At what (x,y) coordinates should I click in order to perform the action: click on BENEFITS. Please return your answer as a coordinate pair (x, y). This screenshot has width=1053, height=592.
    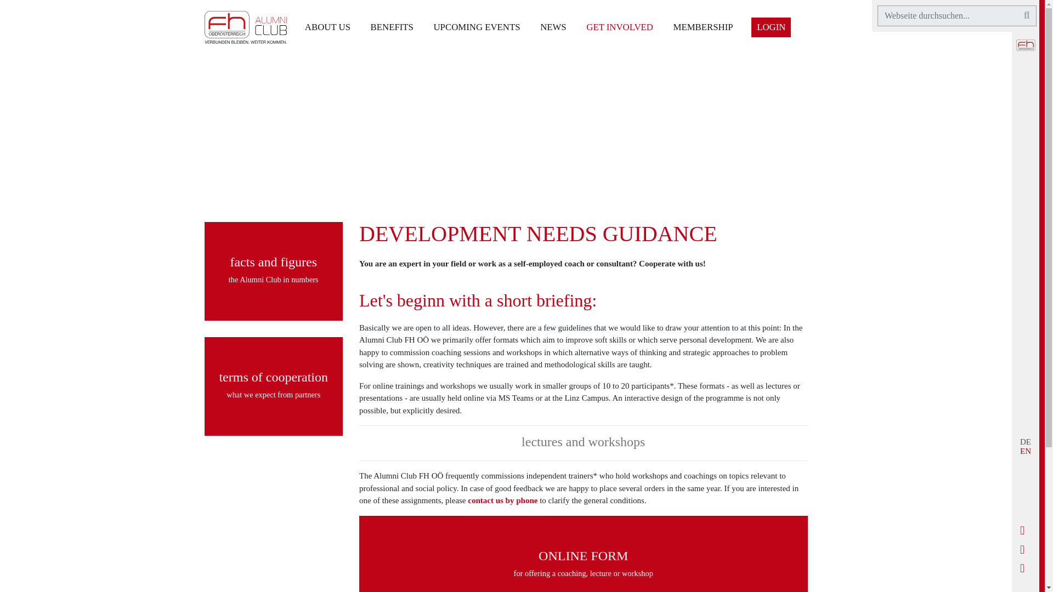
    Looking at the image, I should click on (392, 26).